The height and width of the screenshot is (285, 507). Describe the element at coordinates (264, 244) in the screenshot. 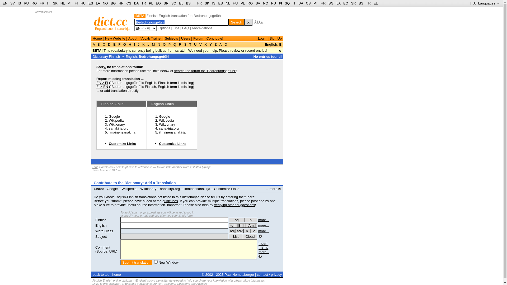

I see `EN>FI` at that location.